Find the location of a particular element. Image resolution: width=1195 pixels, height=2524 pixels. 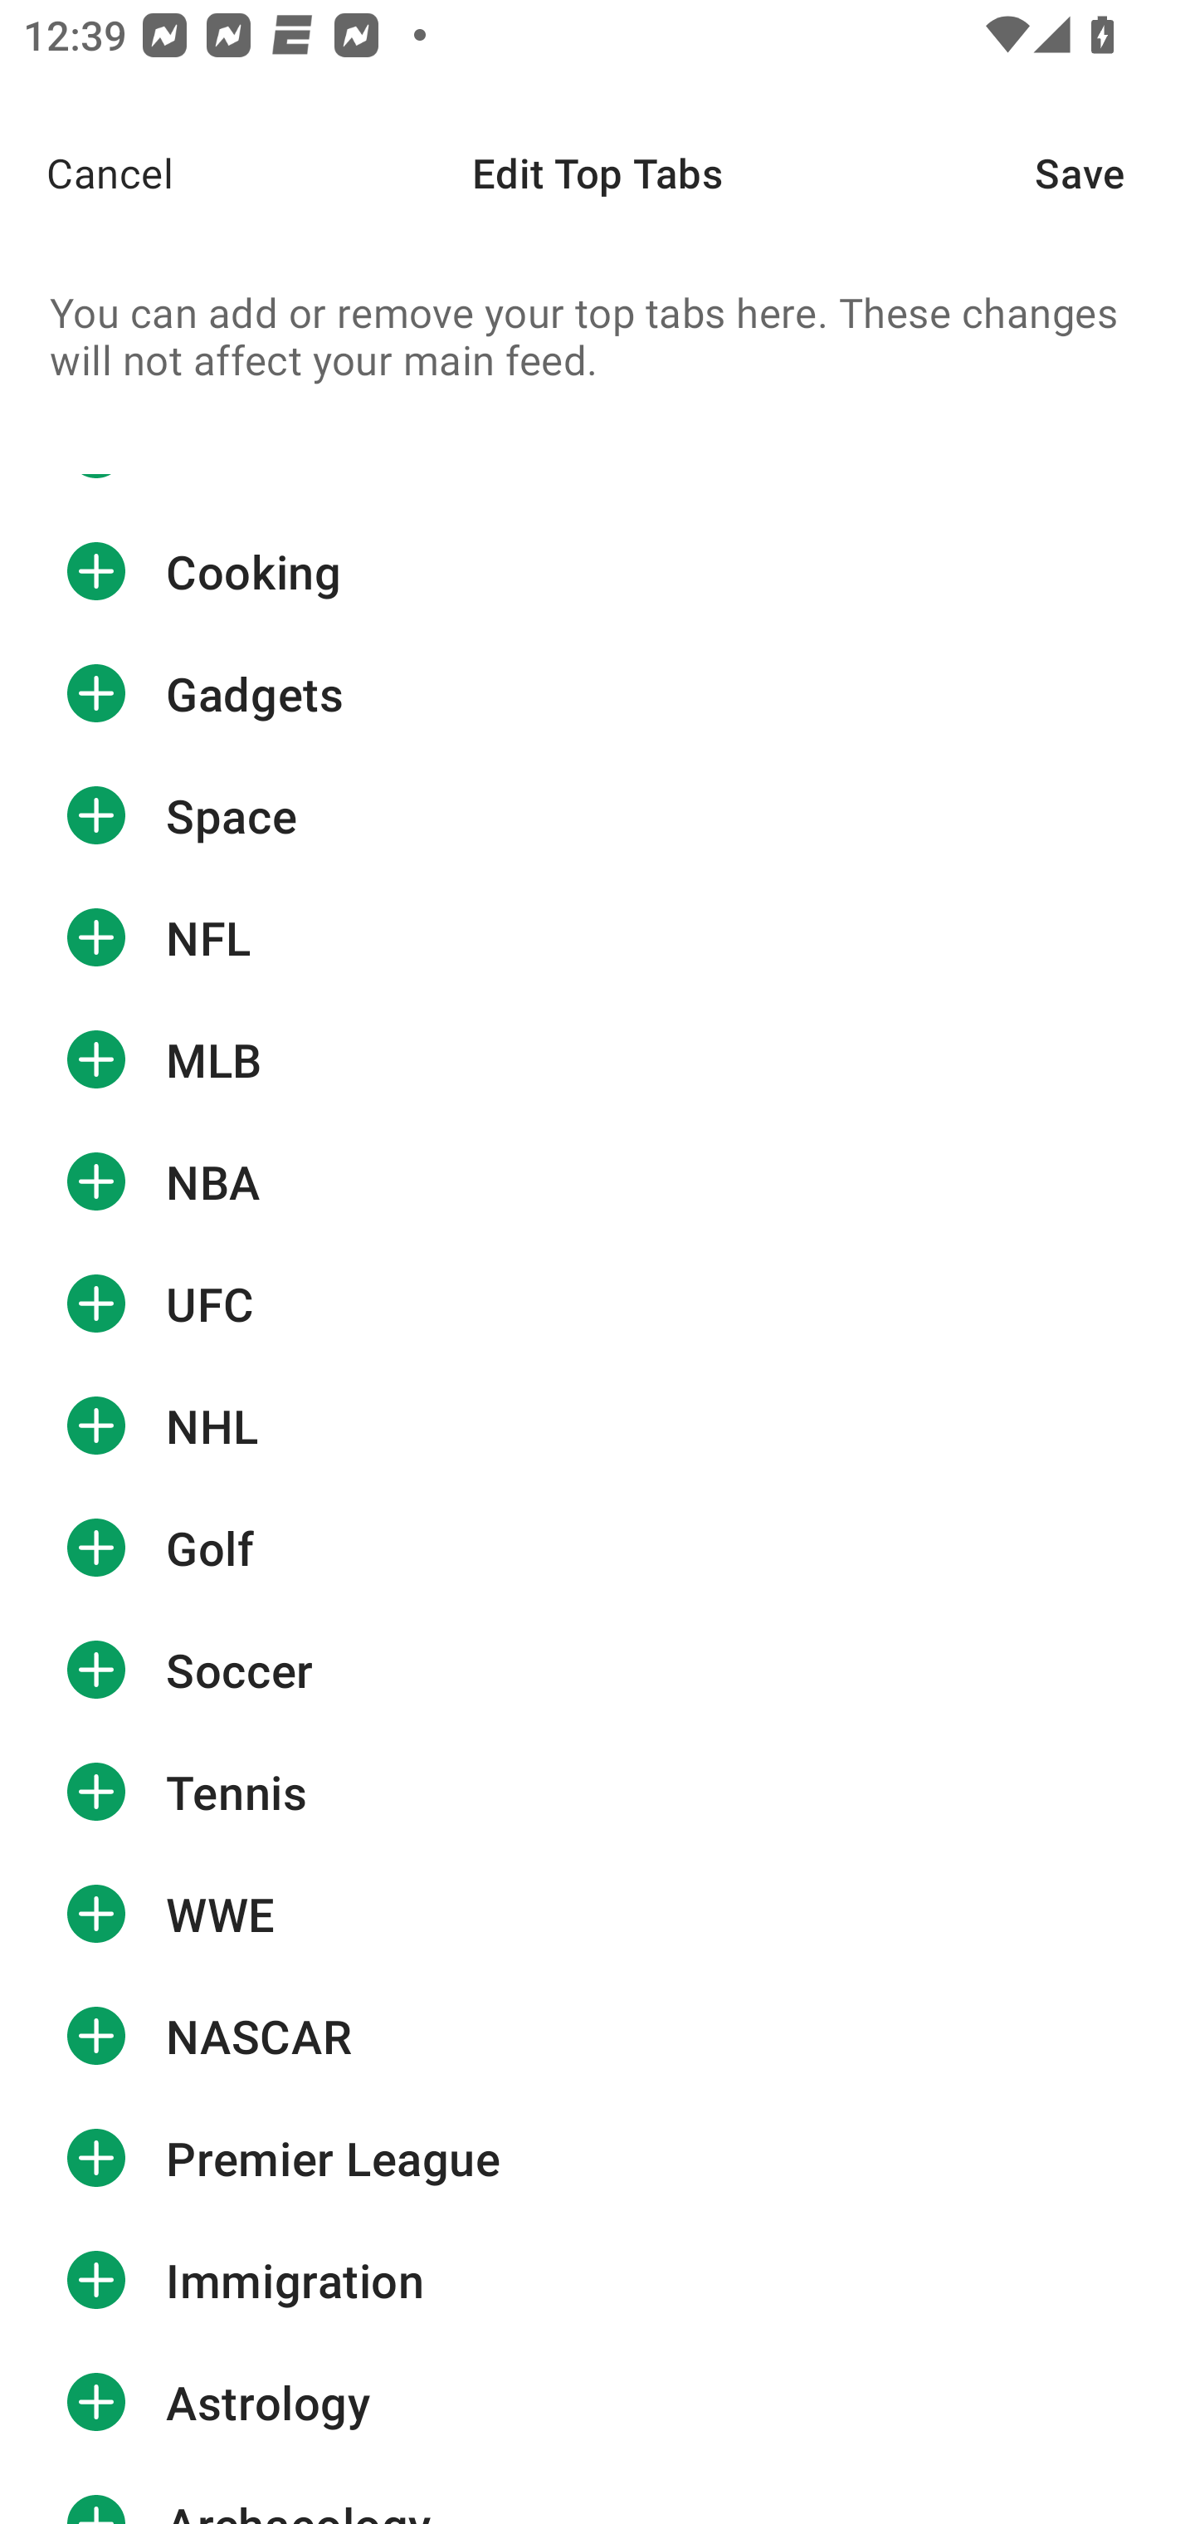

Cancel is located at coordinates (86, 173).